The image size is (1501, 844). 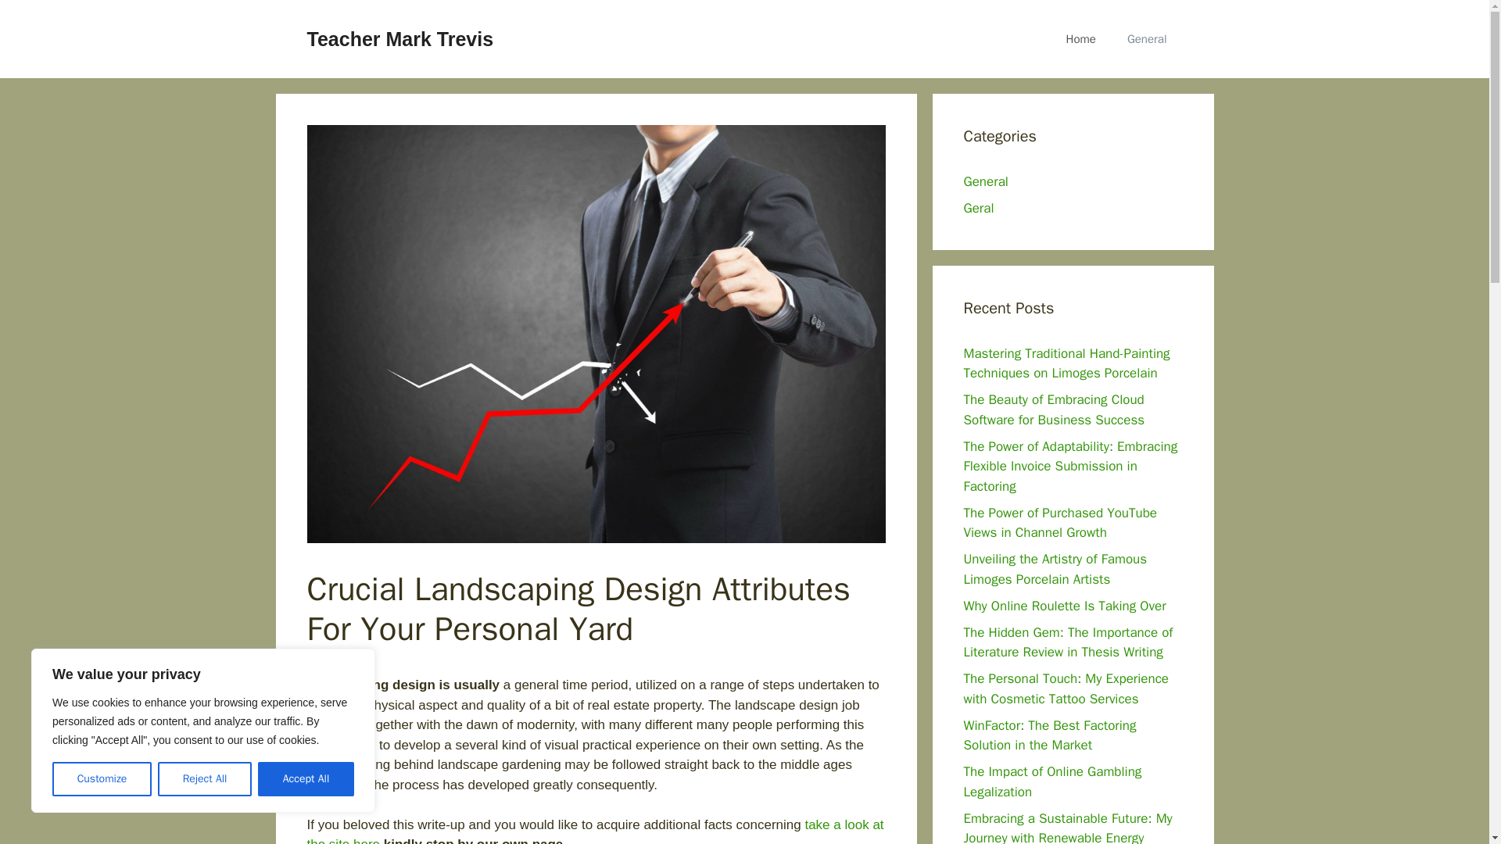 I want to click on Home, so click(x=1081, y=39).